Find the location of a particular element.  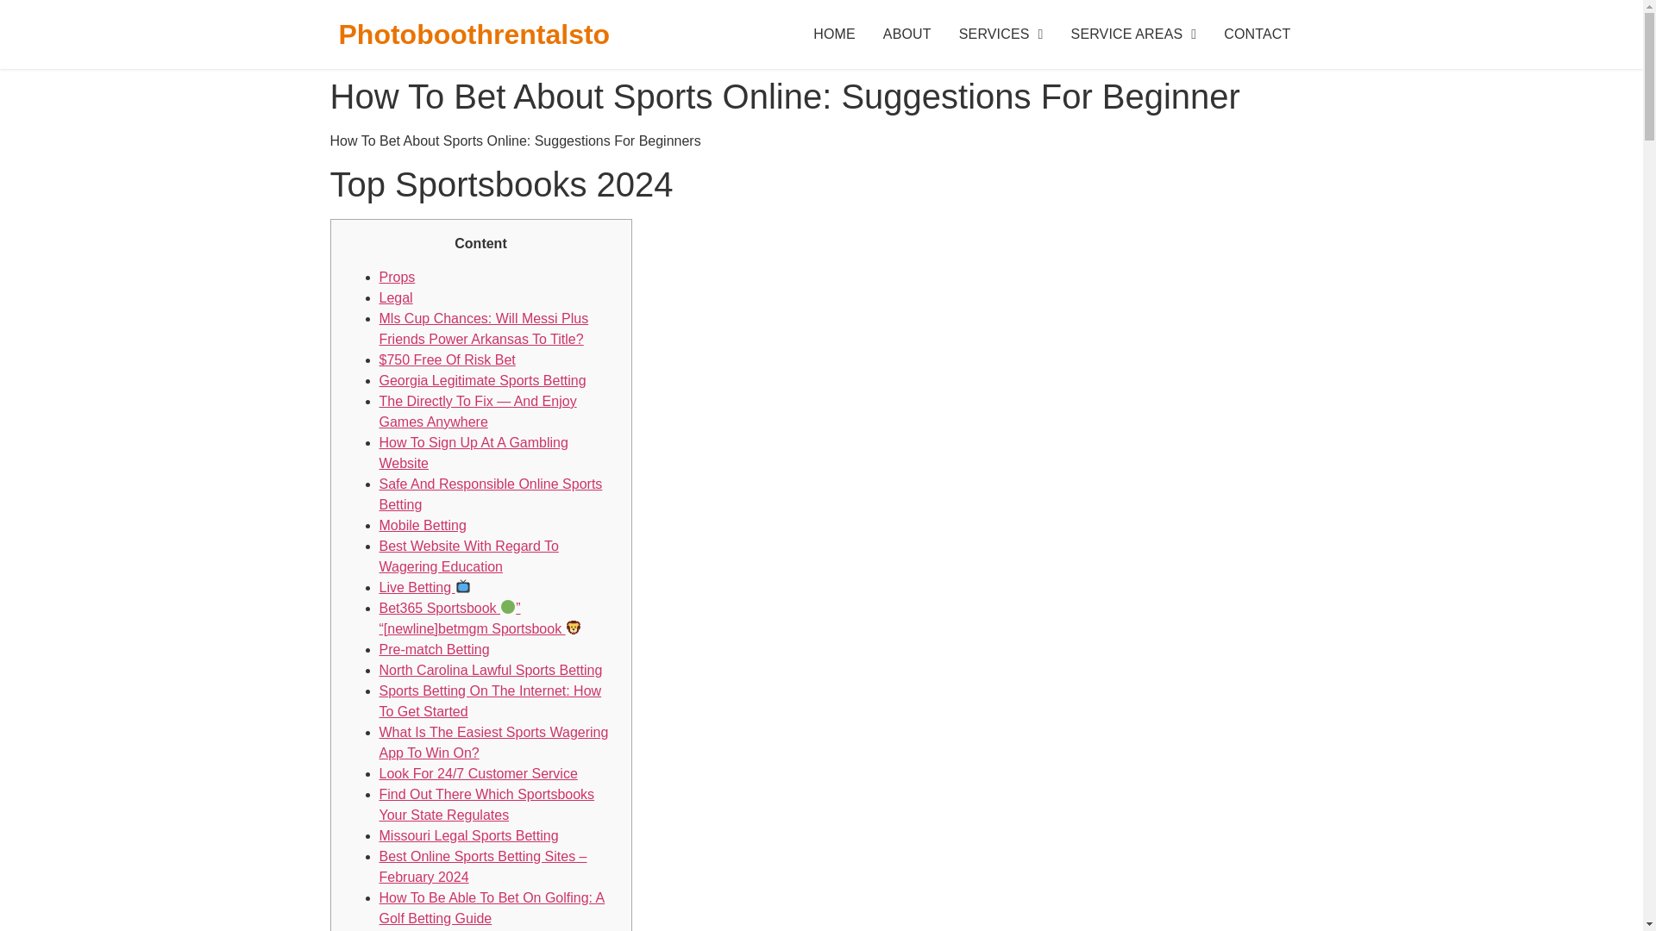

Props is located at coordinates (397, 278).